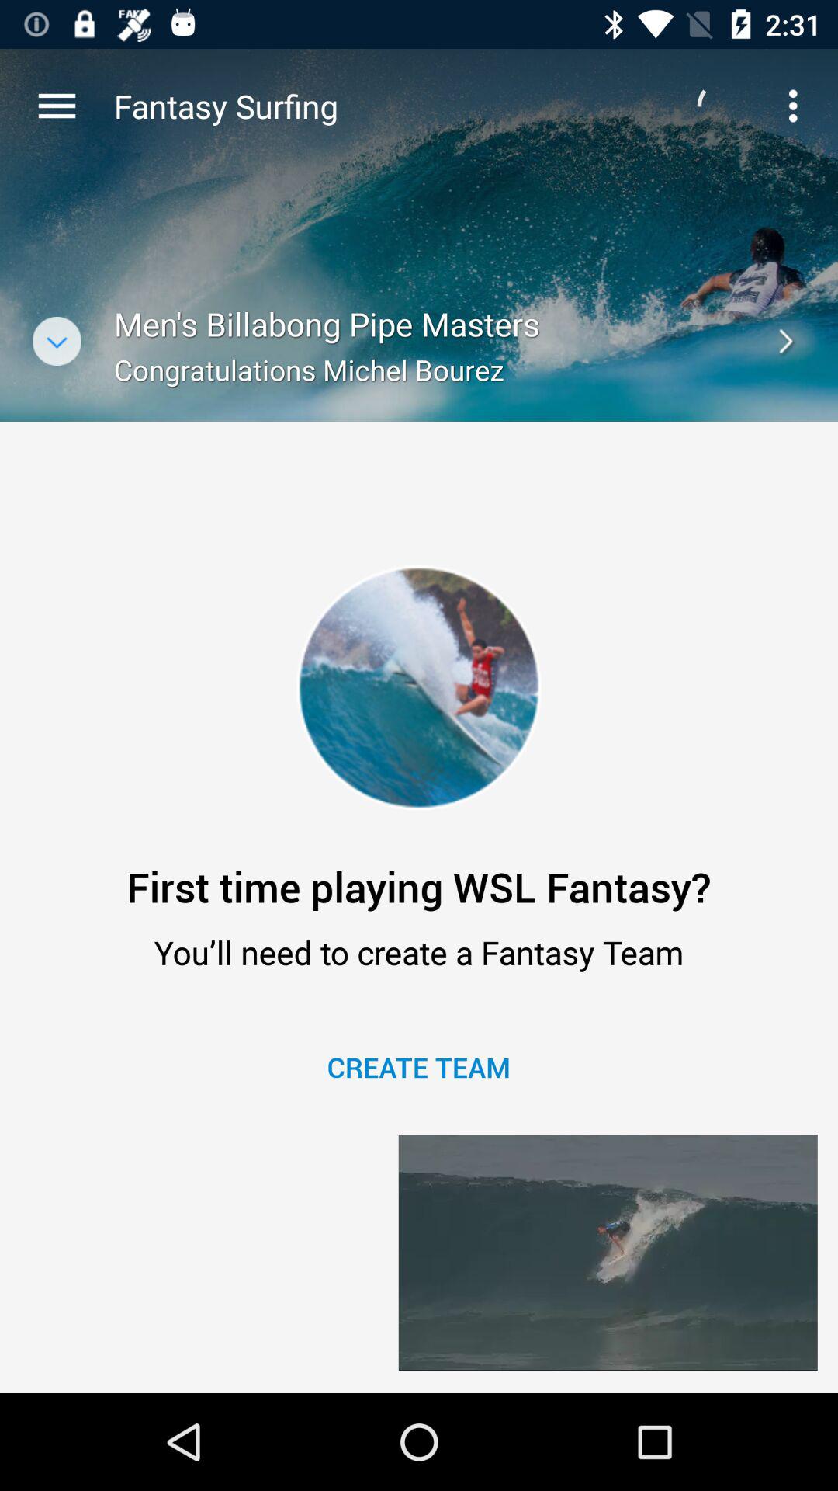  I want to click on select the blue color text, so click(419, 1067).